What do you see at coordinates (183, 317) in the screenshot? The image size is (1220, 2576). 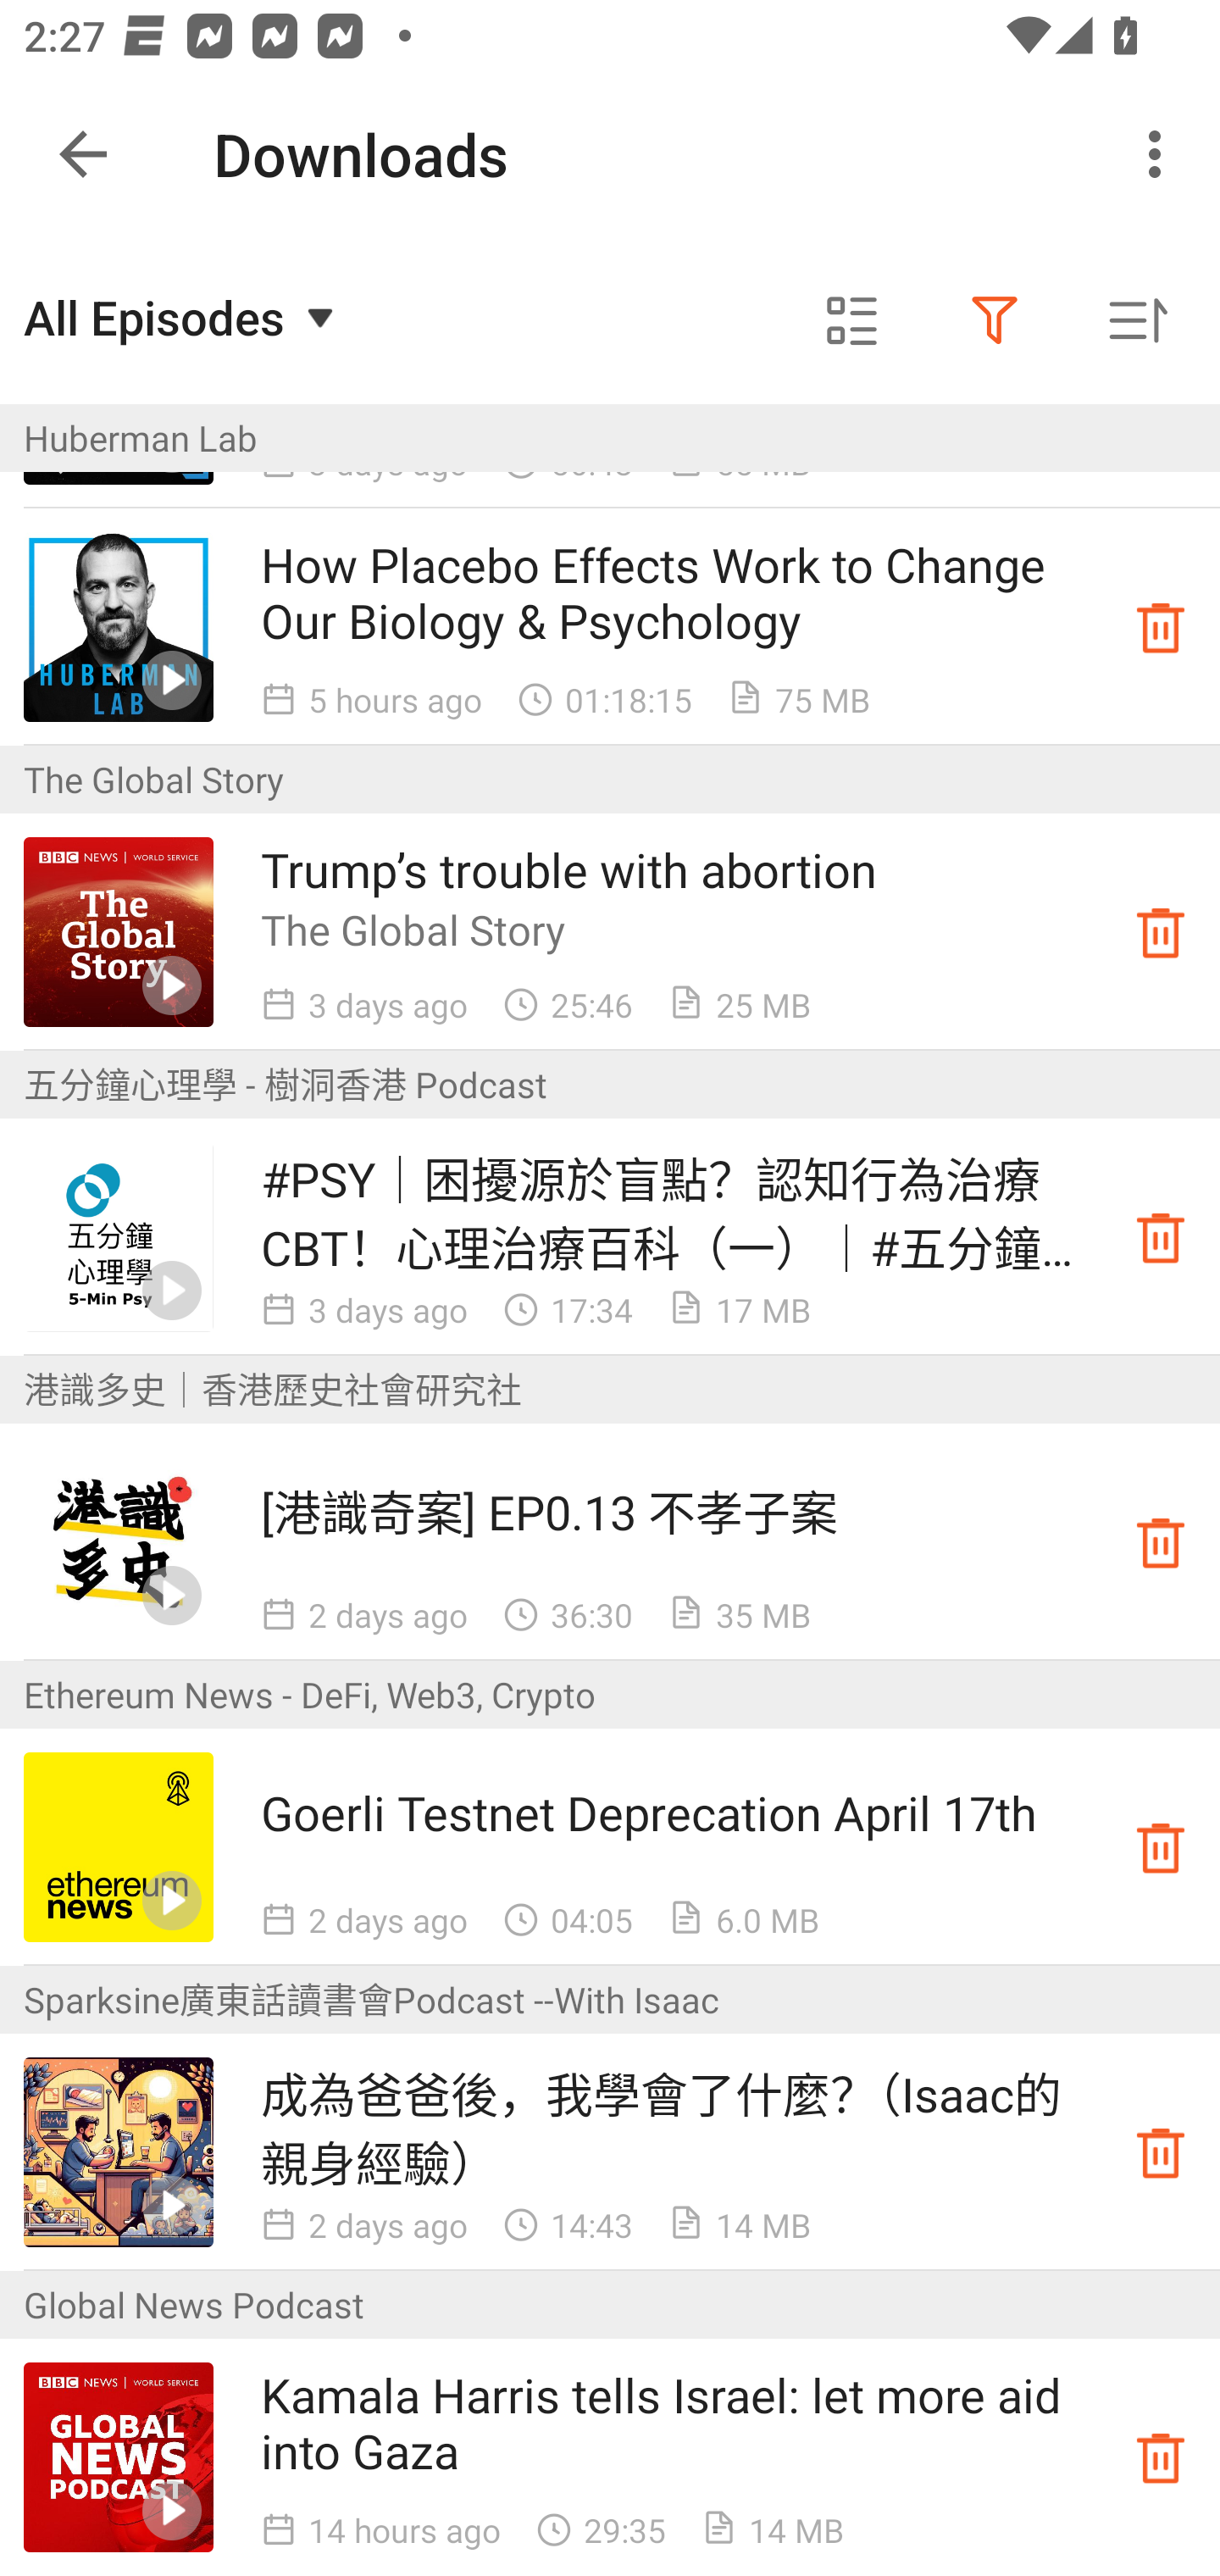 I see `All Episodes` at bounding box center [183, 317].